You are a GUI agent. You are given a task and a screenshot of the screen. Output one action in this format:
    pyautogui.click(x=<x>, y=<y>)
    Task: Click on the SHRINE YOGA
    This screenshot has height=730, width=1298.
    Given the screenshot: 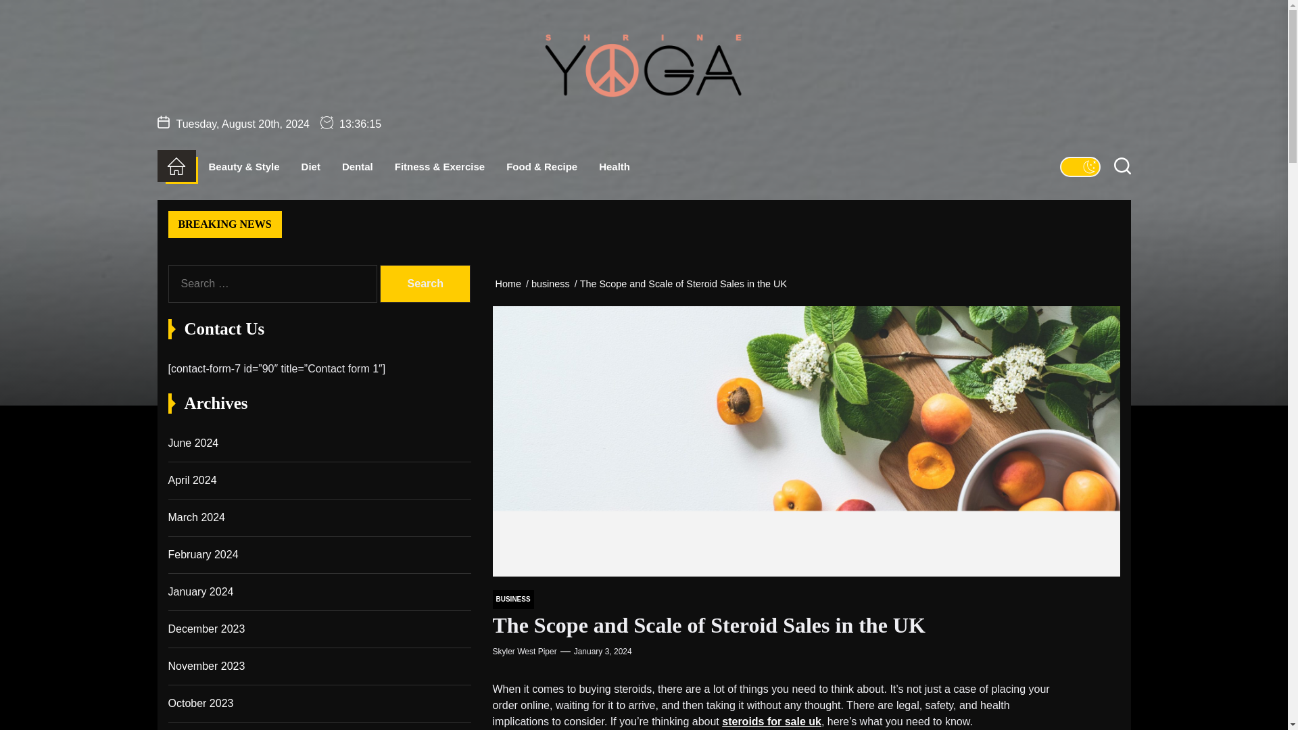 What is the action you would take?
    pyautogui.click(x=665, y=120)
    